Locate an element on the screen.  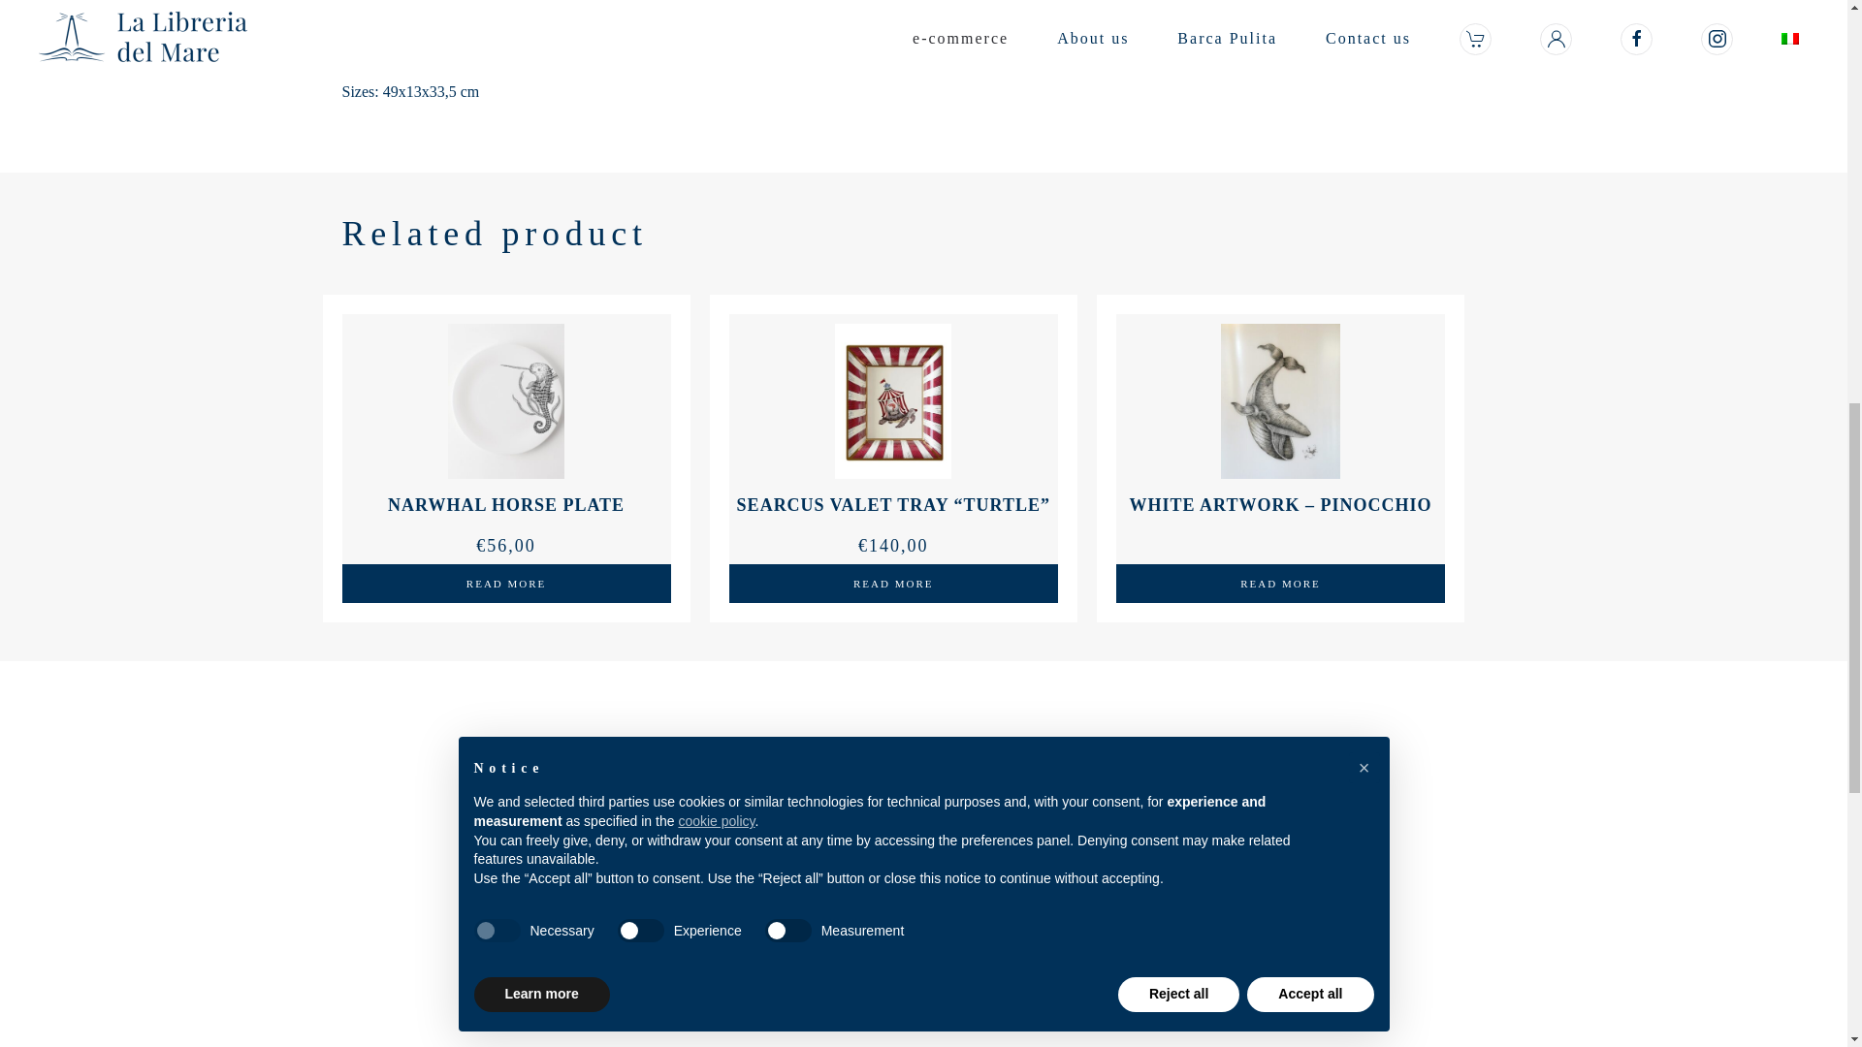
READ MORE is located at coordinates (505, 584).